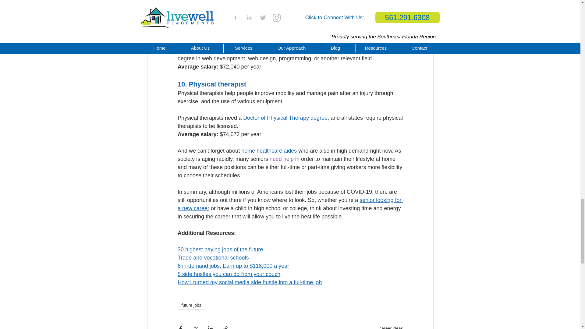  What do you see at coordinates (285, 118) in the screenshot?
I see `Doctor of Physical Therapy degree` at bounding box center [285, 118].